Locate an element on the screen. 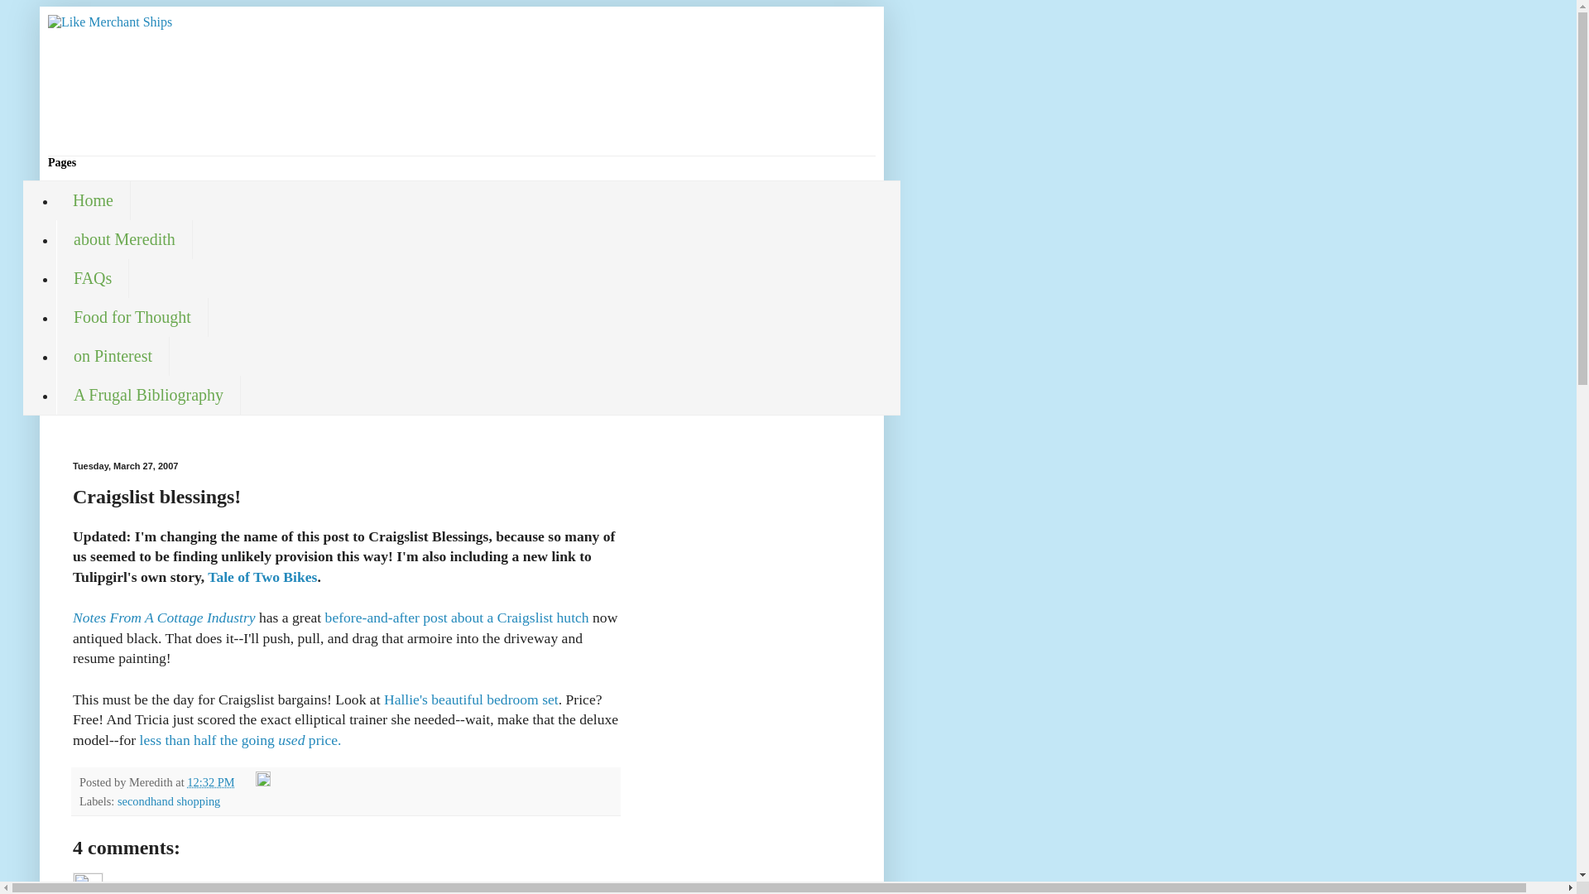 The width and height of the screenshot is (1589, 894). Edit Post is located at coordinates (263, 781).